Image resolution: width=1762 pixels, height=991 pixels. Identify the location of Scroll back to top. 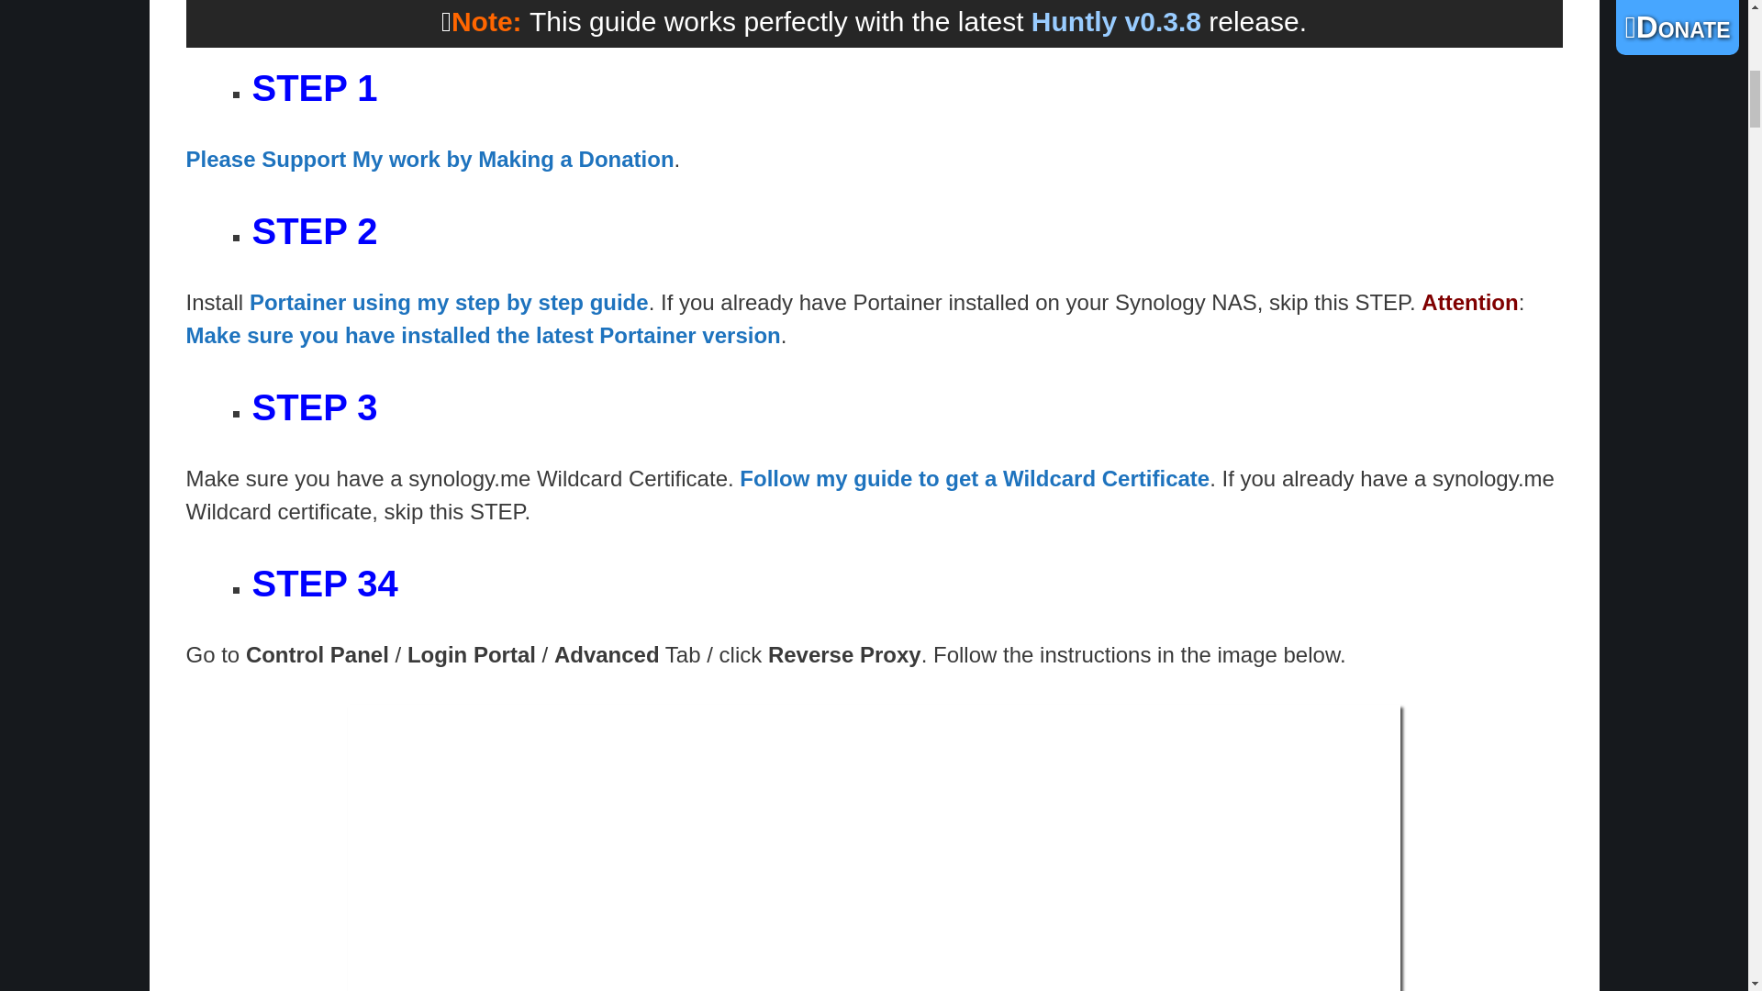
(1702, 871).